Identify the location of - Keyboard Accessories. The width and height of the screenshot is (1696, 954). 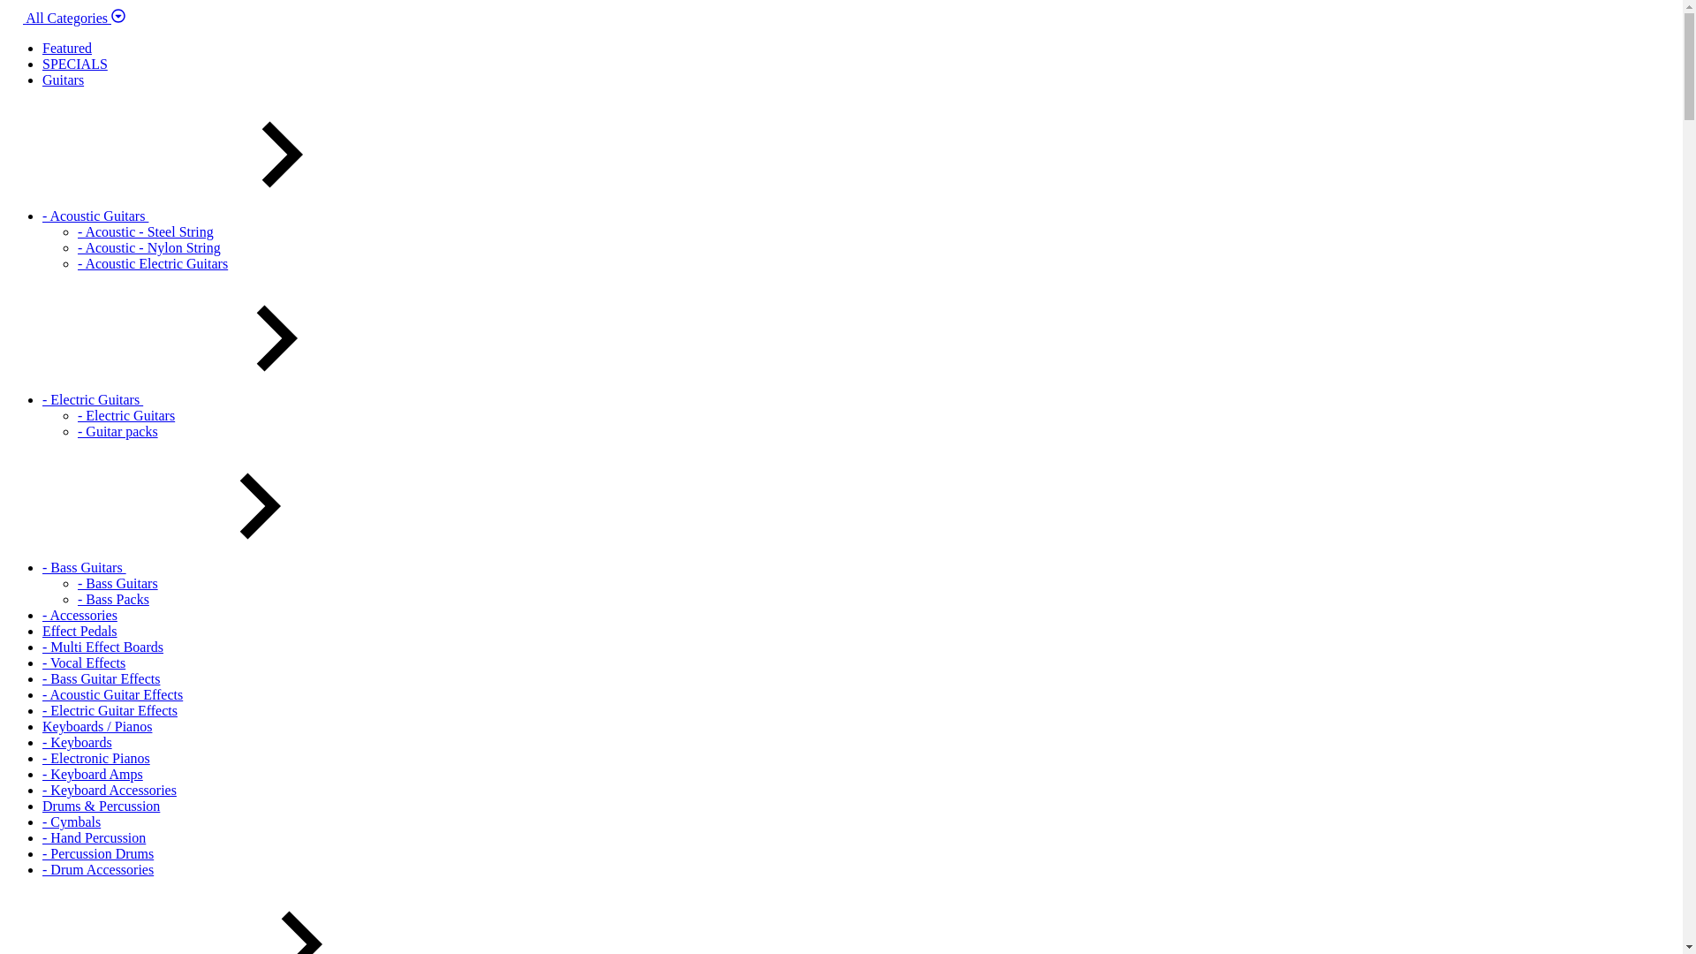
(110, 790).